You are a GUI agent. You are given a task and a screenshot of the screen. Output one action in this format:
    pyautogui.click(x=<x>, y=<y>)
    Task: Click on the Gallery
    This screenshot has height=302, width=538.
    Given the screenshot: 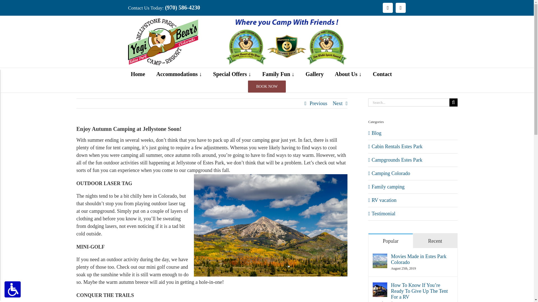 What is the action you would take?
    pyautogui.click(x=314, y=74)
    